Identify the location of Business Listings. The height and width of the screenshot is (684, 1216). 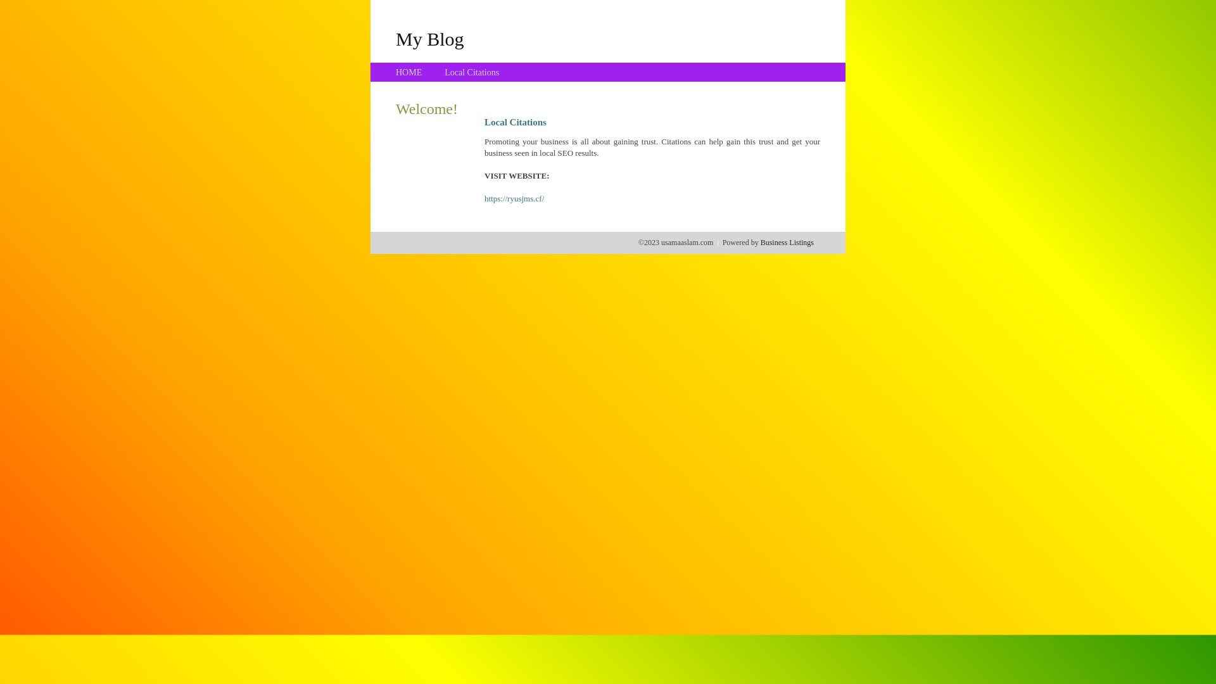
(787, 243).